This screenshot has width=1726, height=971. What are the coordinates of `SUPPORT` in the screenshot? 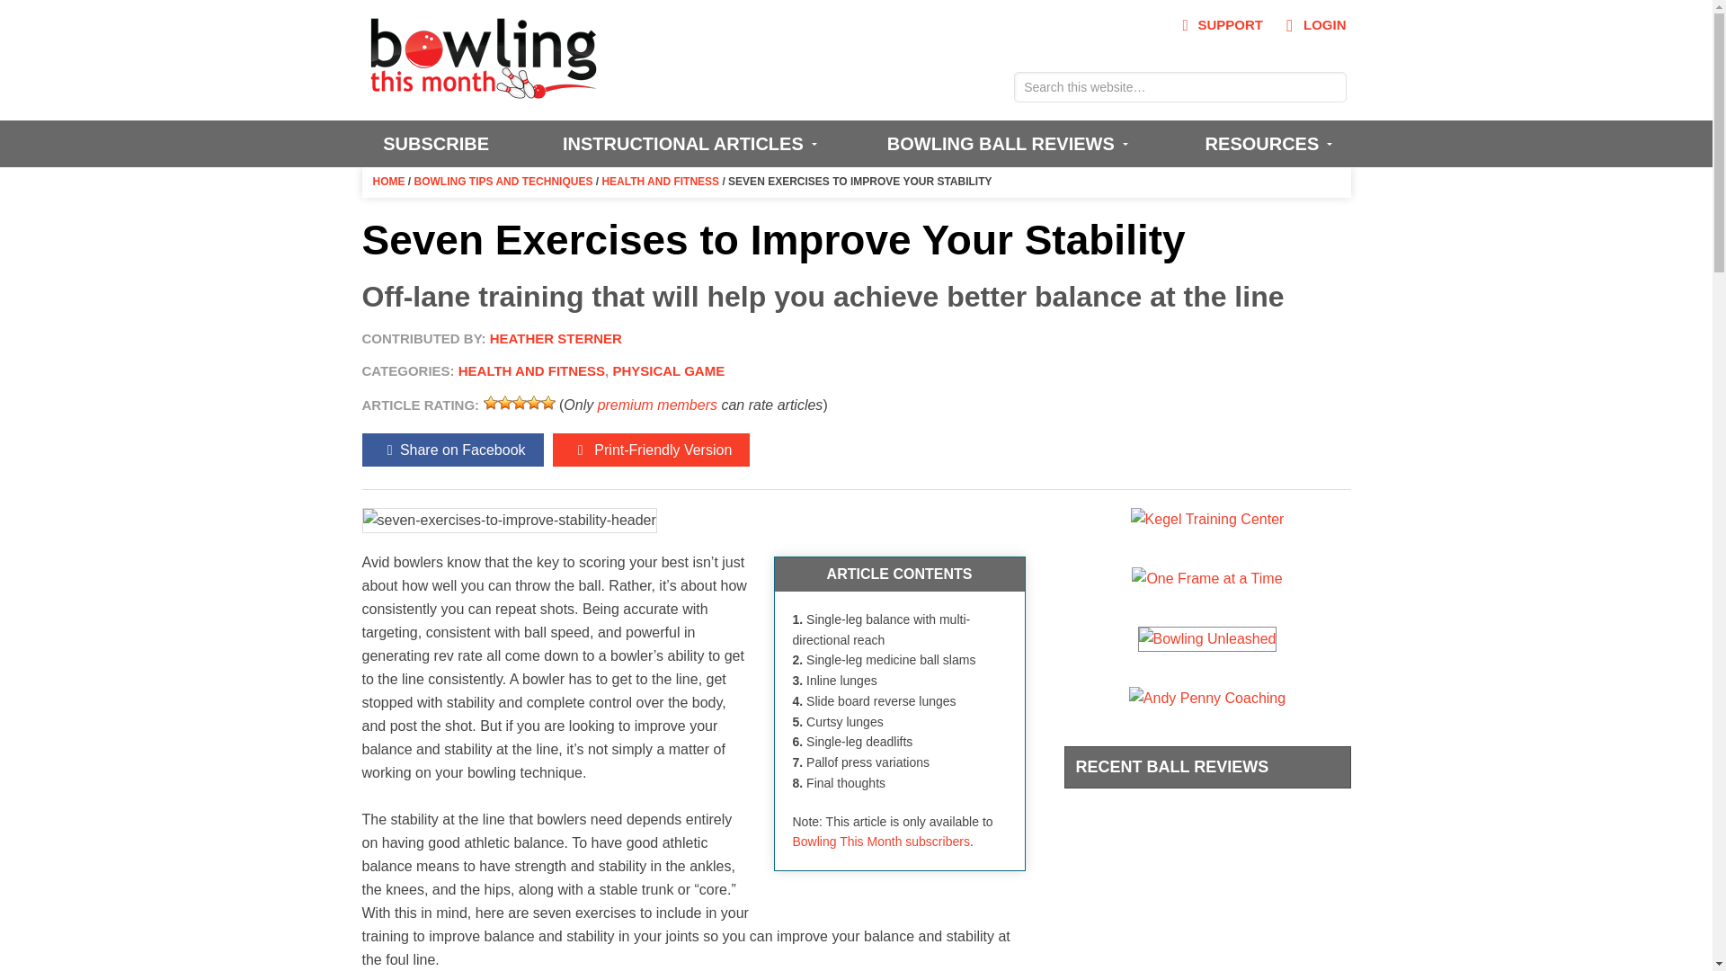 It's located at (1219, 25).